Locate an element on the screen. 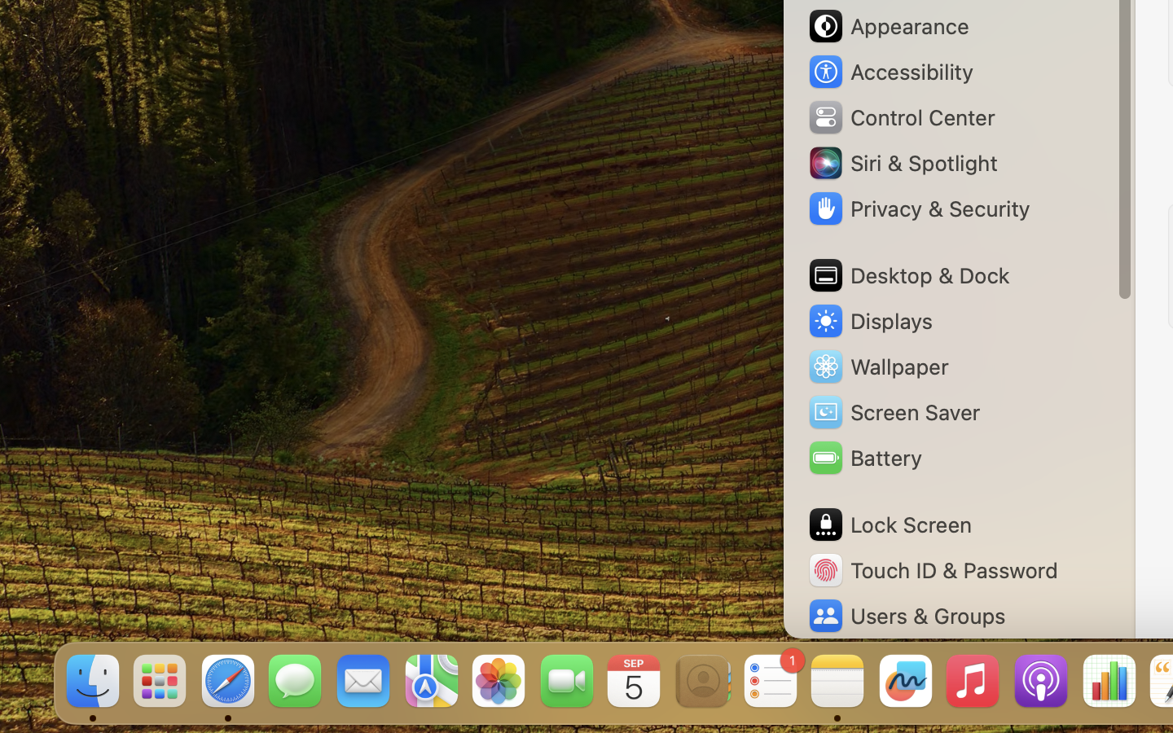 This screenshot has width=1173, height=733. Wallpaper is located at coordinates (877, 366).